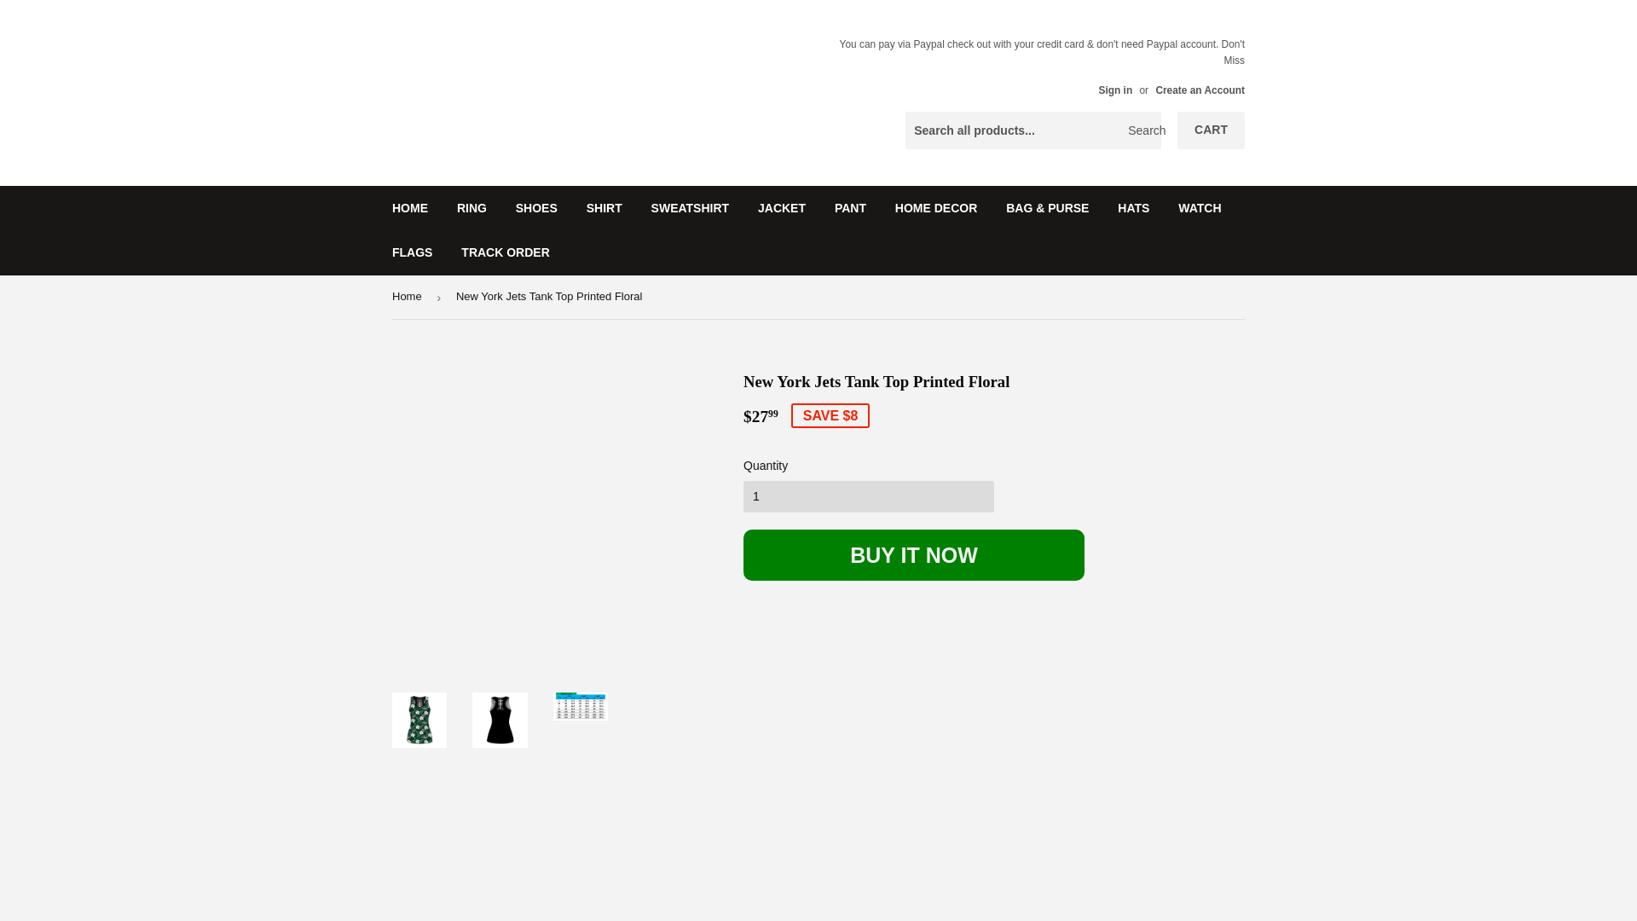 The height and width of the screenshot is (921, 1637). What do you see at coordinates (1200, 90) in the screenshot?
I see `Create an Account` at bounding box center [1200, 90].